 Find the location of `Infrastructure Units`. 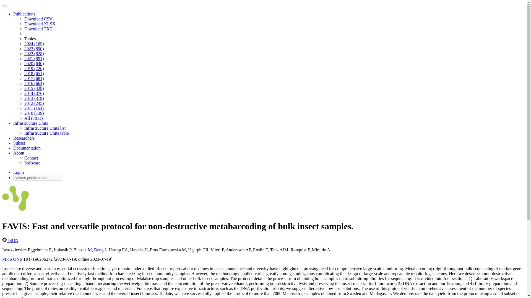

Infrastructure Units is located at coordinates (31, 123).